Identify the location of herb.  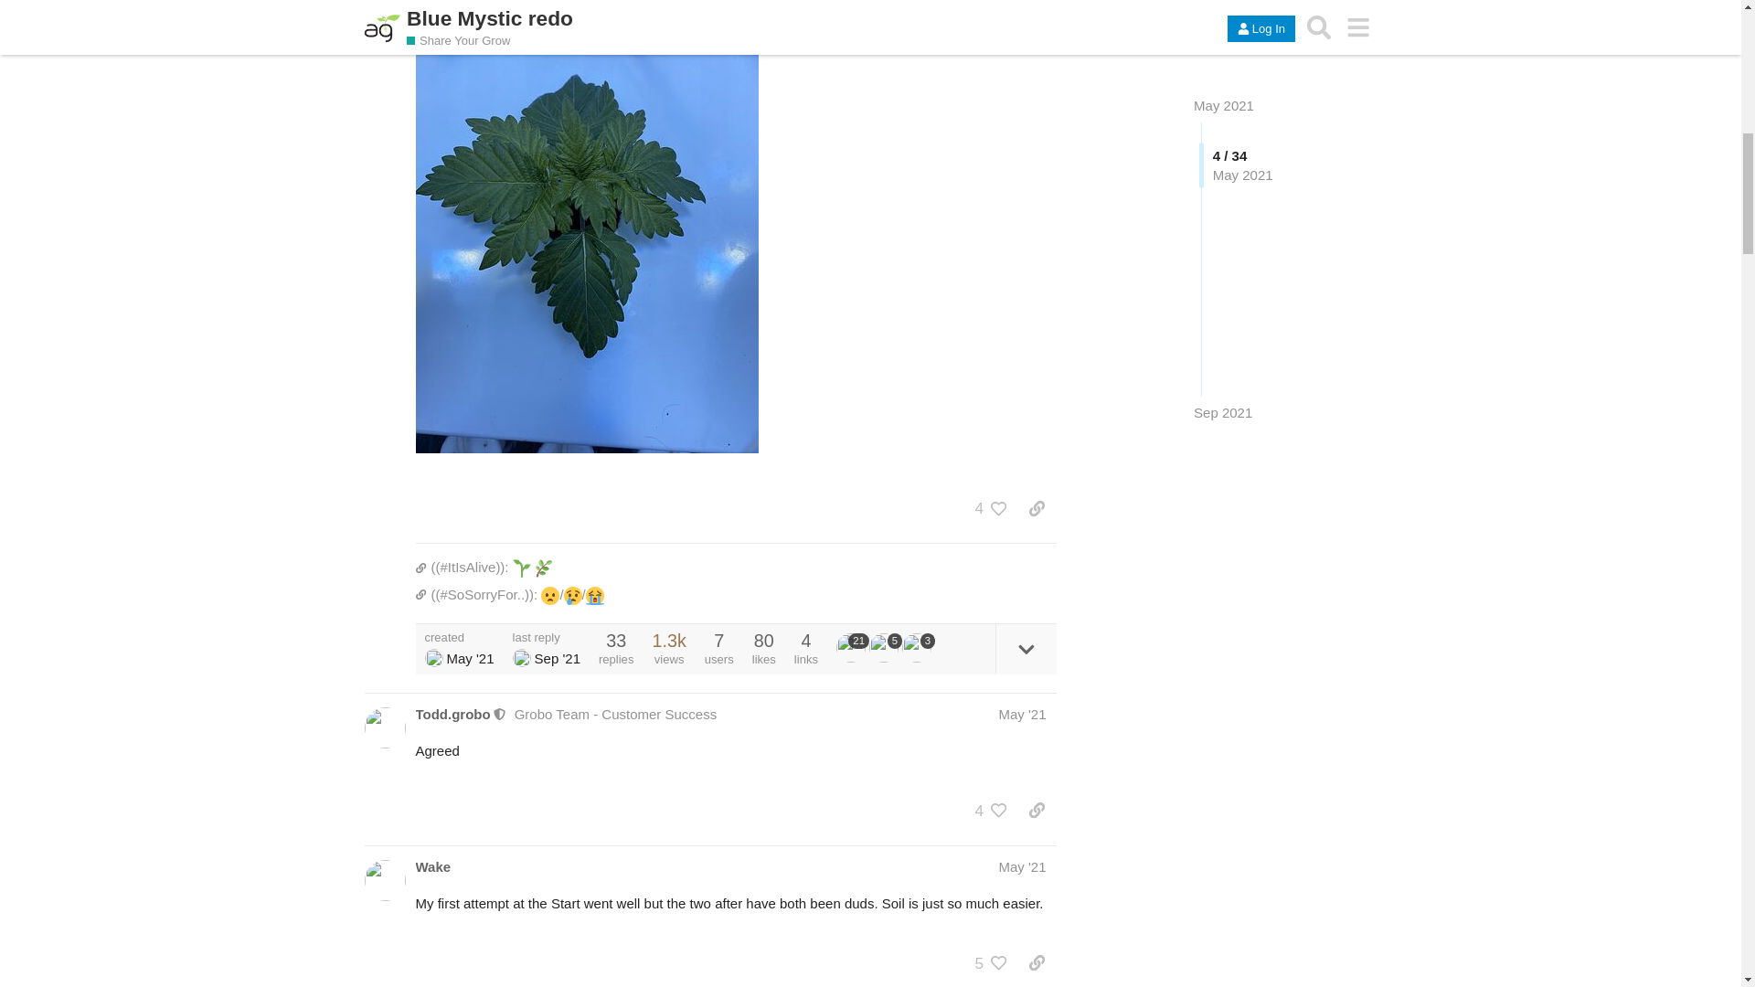
(543, 568).